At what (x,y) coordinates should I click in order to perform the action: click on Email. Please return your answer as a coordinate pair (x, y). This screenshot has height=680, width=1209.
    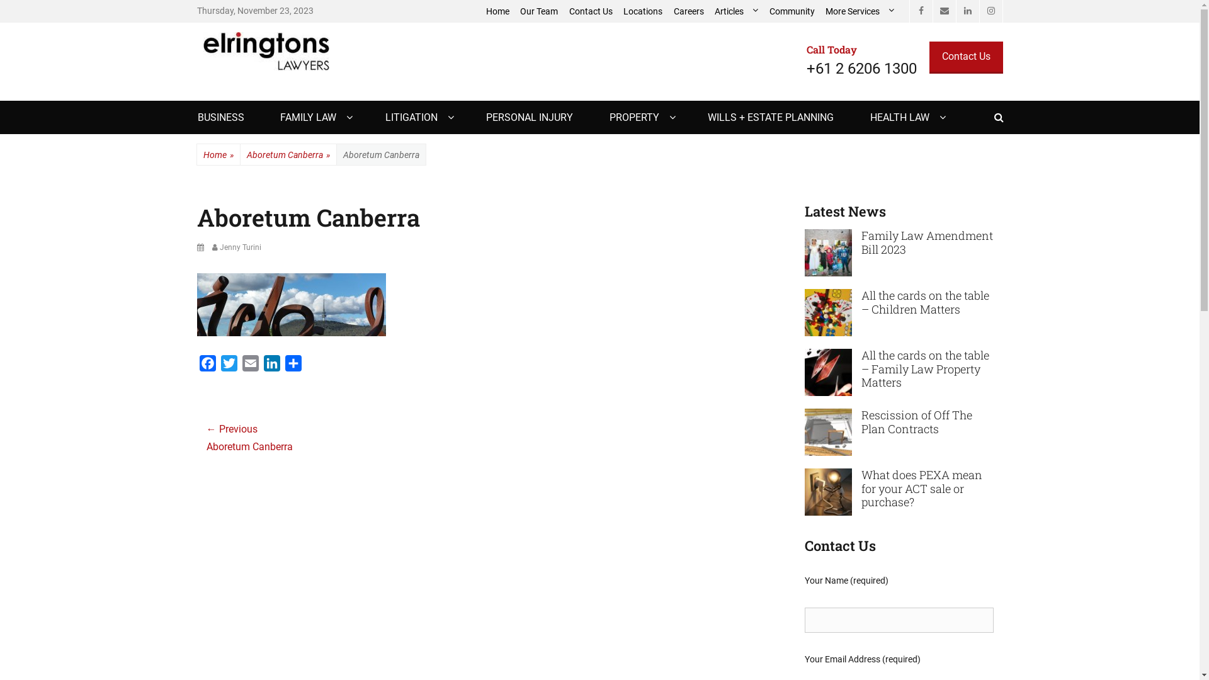
    Looking at the image, I should click on (943, 11).